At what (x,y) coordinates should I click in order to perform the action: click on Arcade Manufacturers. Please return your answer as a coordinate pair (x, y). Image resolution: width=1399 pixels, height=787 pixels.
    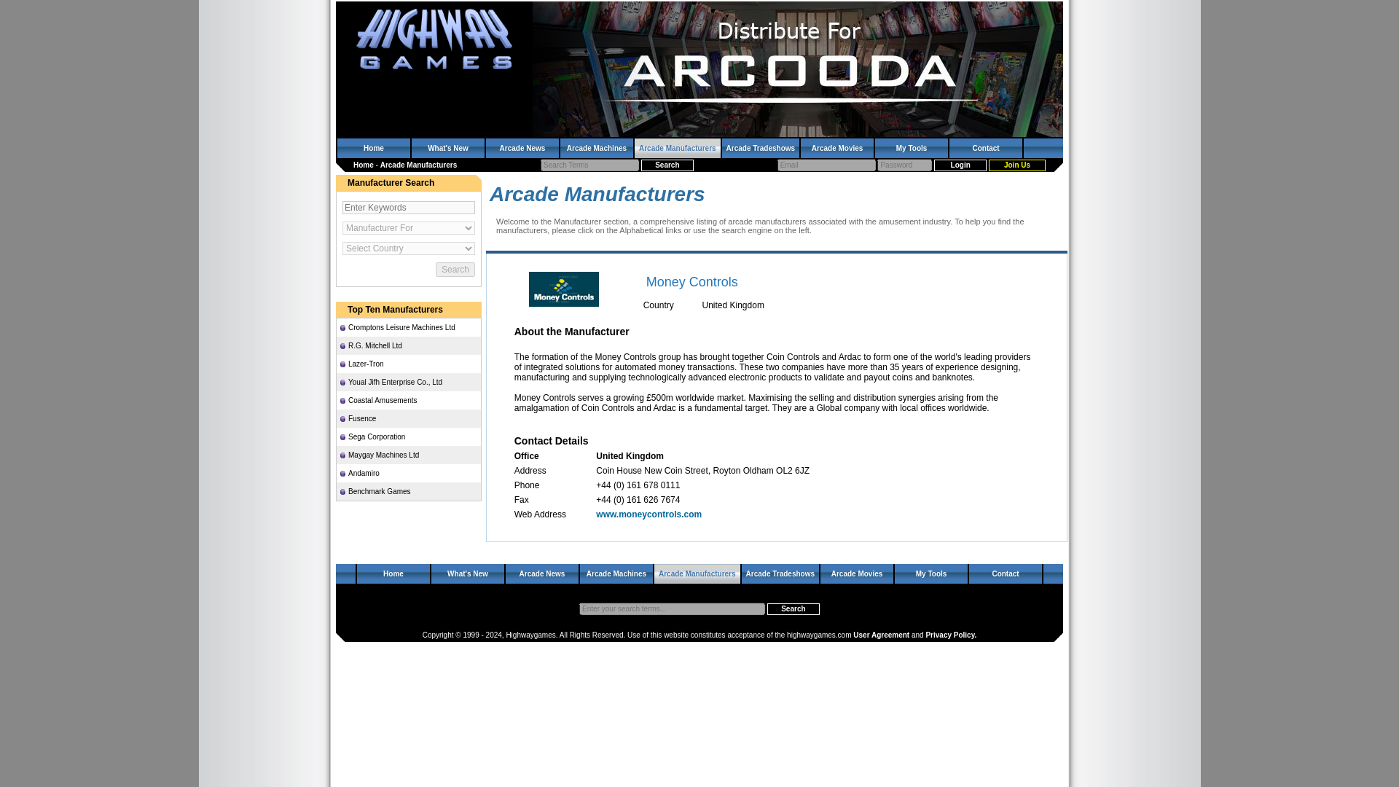
    Looking at the image, I should click on (678, 149).